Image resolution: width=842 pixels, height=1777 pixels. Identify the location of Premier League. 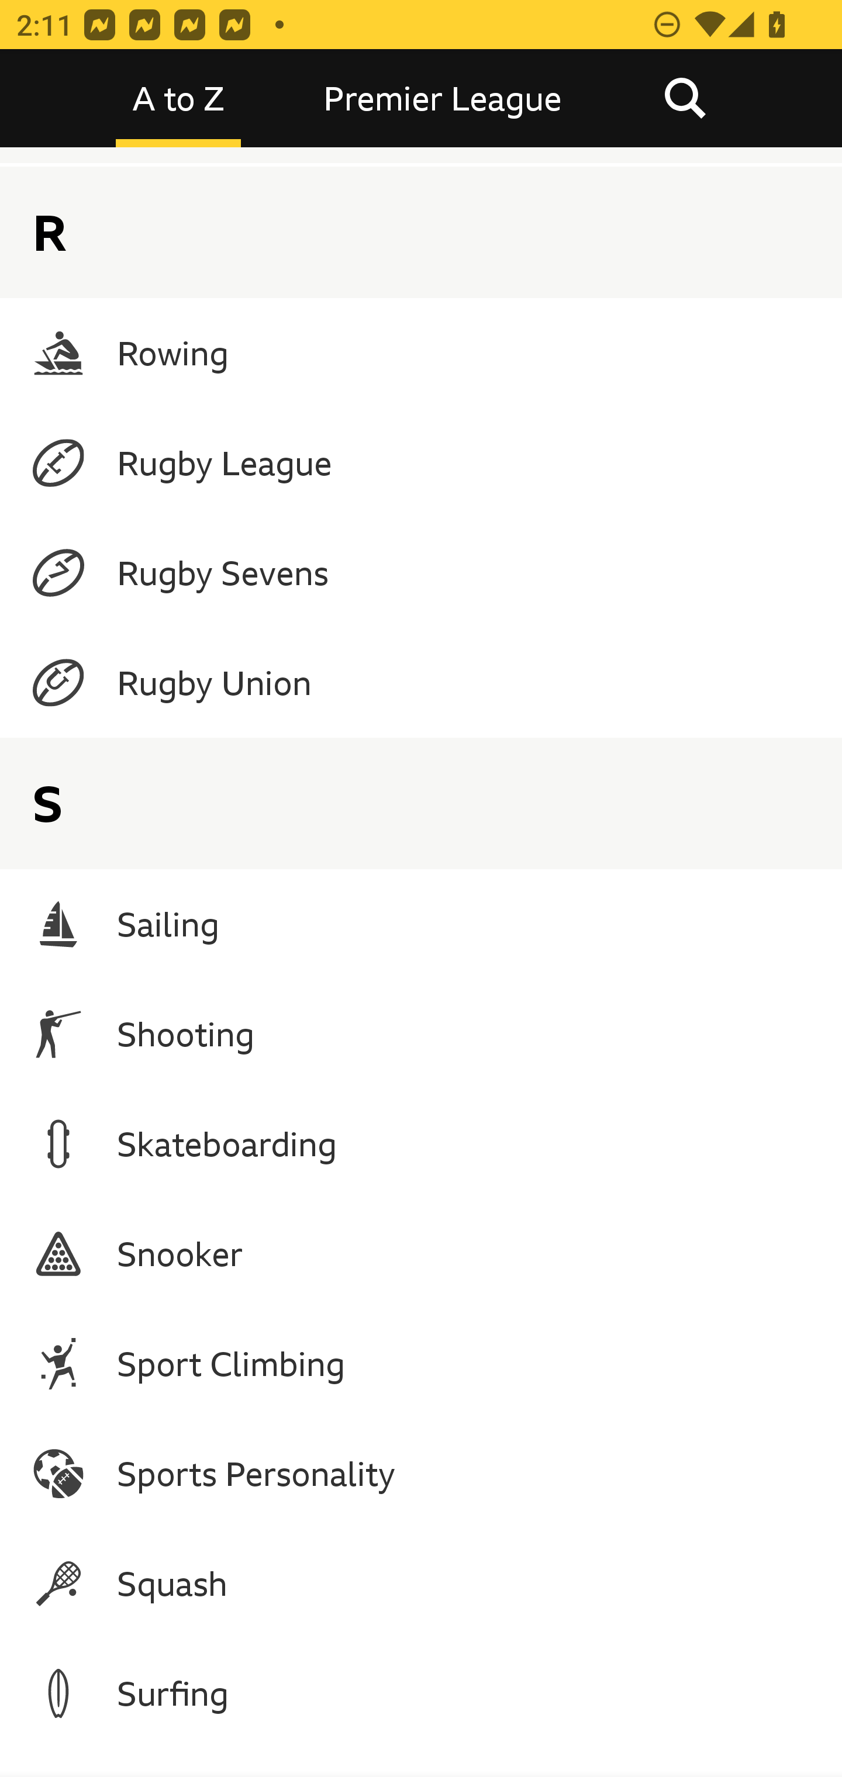
(443, 98).